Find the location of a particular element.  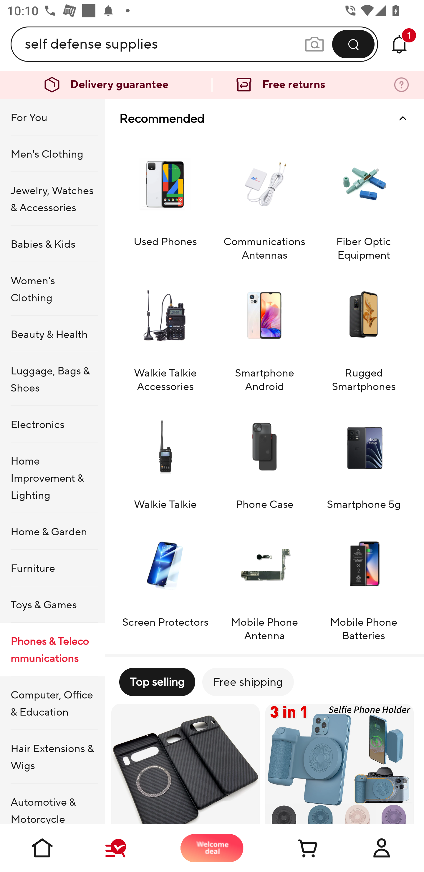

Toys & Games is located at coordinates (52, 604).